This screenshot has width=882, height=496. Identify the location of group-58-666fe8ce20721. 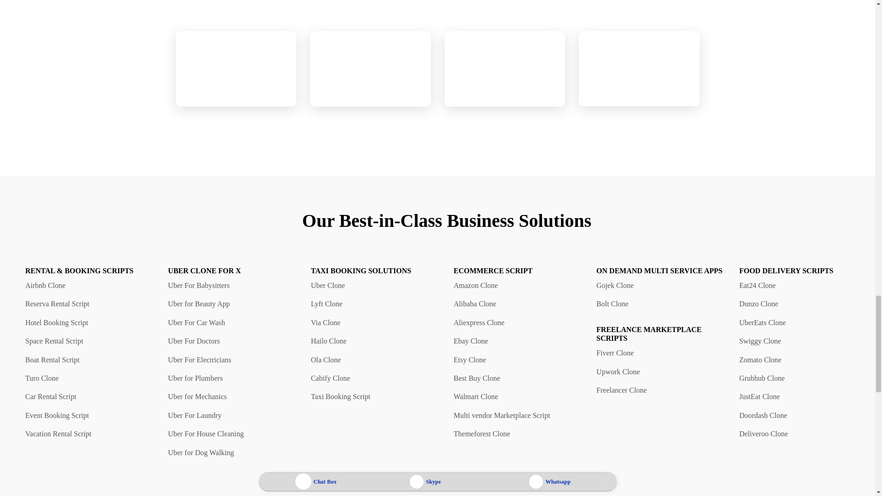
(370, 69).